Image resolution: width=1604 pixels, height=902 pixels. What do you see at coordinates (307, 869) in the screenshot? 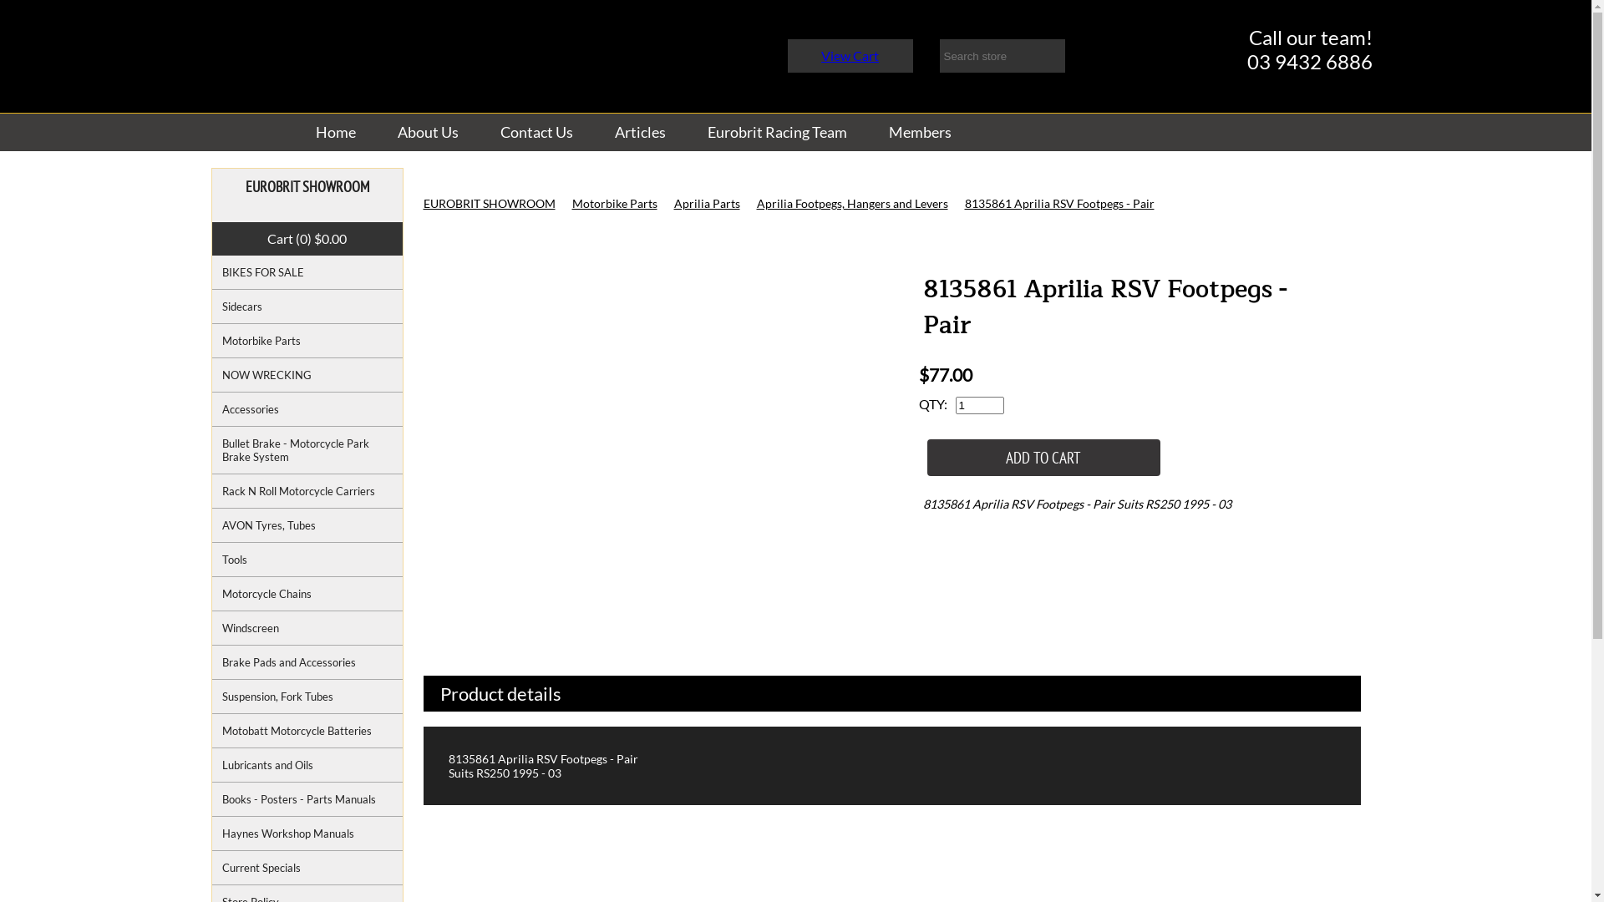
I see `Current Specials` at bounding box center [307, 869].